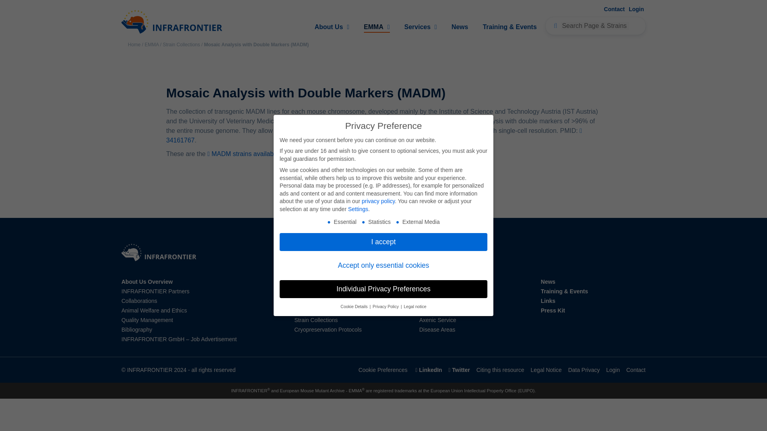 Image resolution: width=767 pixels, height=431 pixels. Describe the element at coordinates (155, 291) in the screenshot. I see `INFRAFRONTIER Partners` at that location.